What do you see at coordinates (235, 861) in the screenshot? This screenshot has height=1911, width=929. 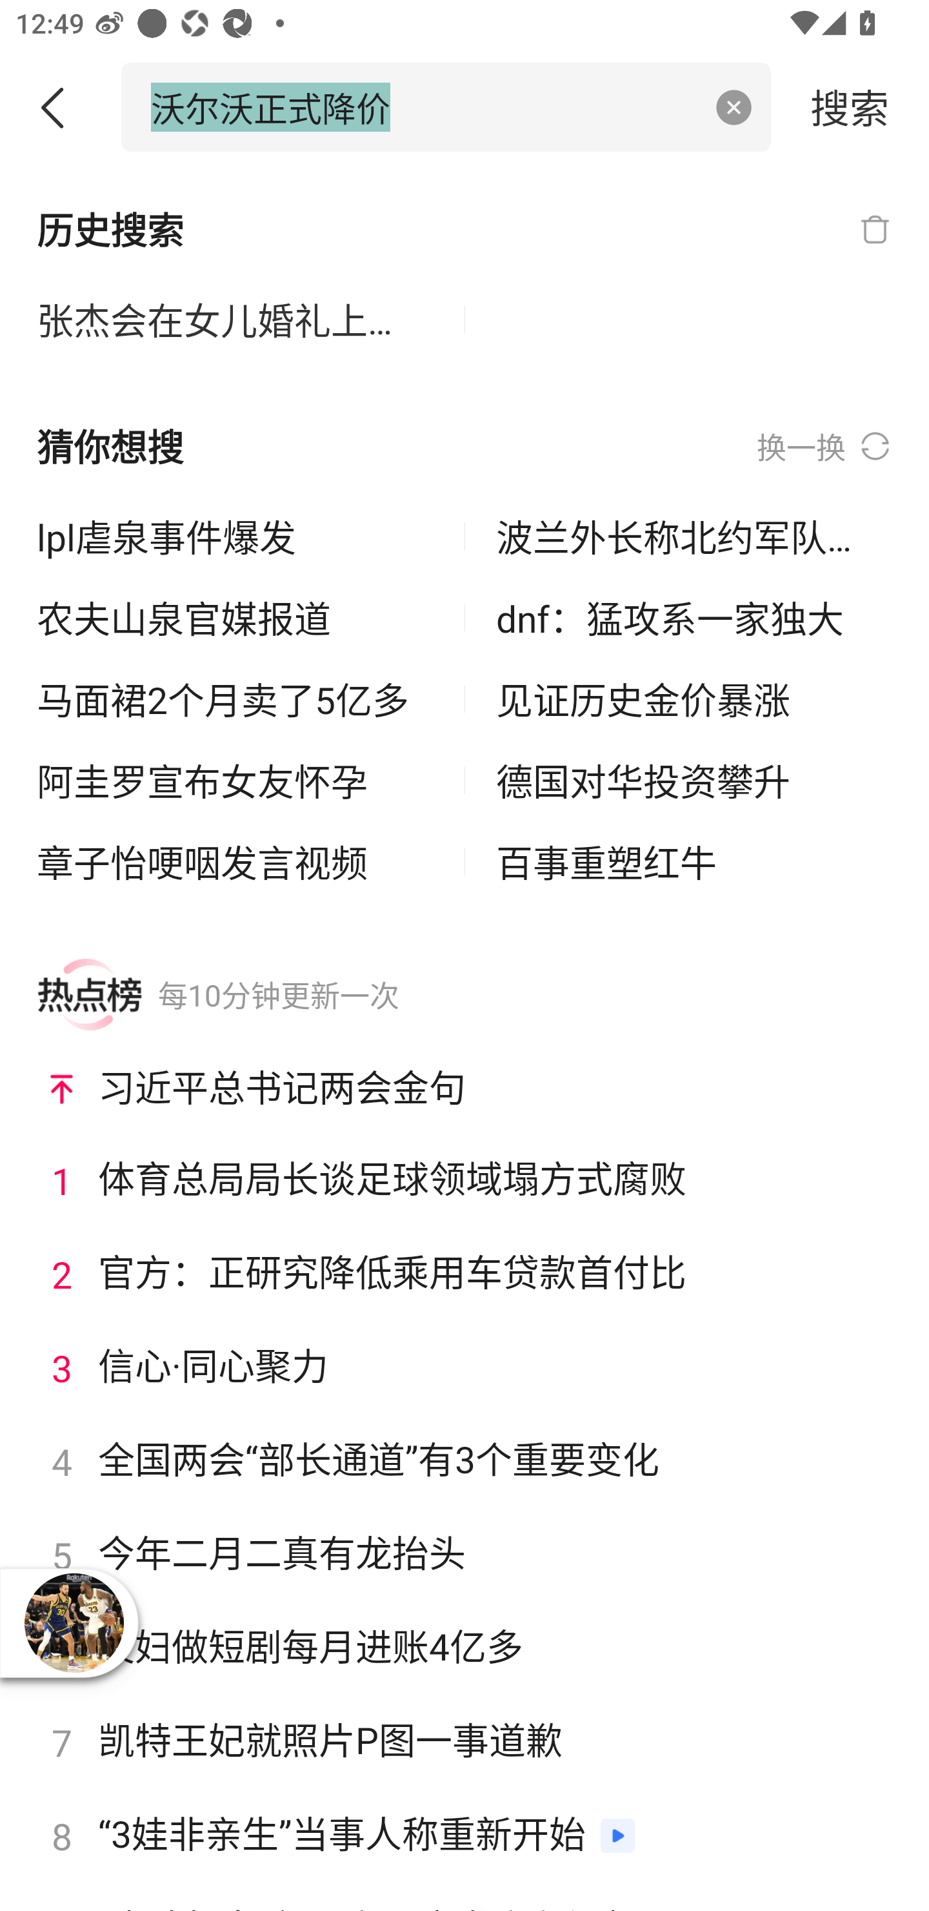 I see `章子怡哽咽发言视频` at bounding box center [235, 861].